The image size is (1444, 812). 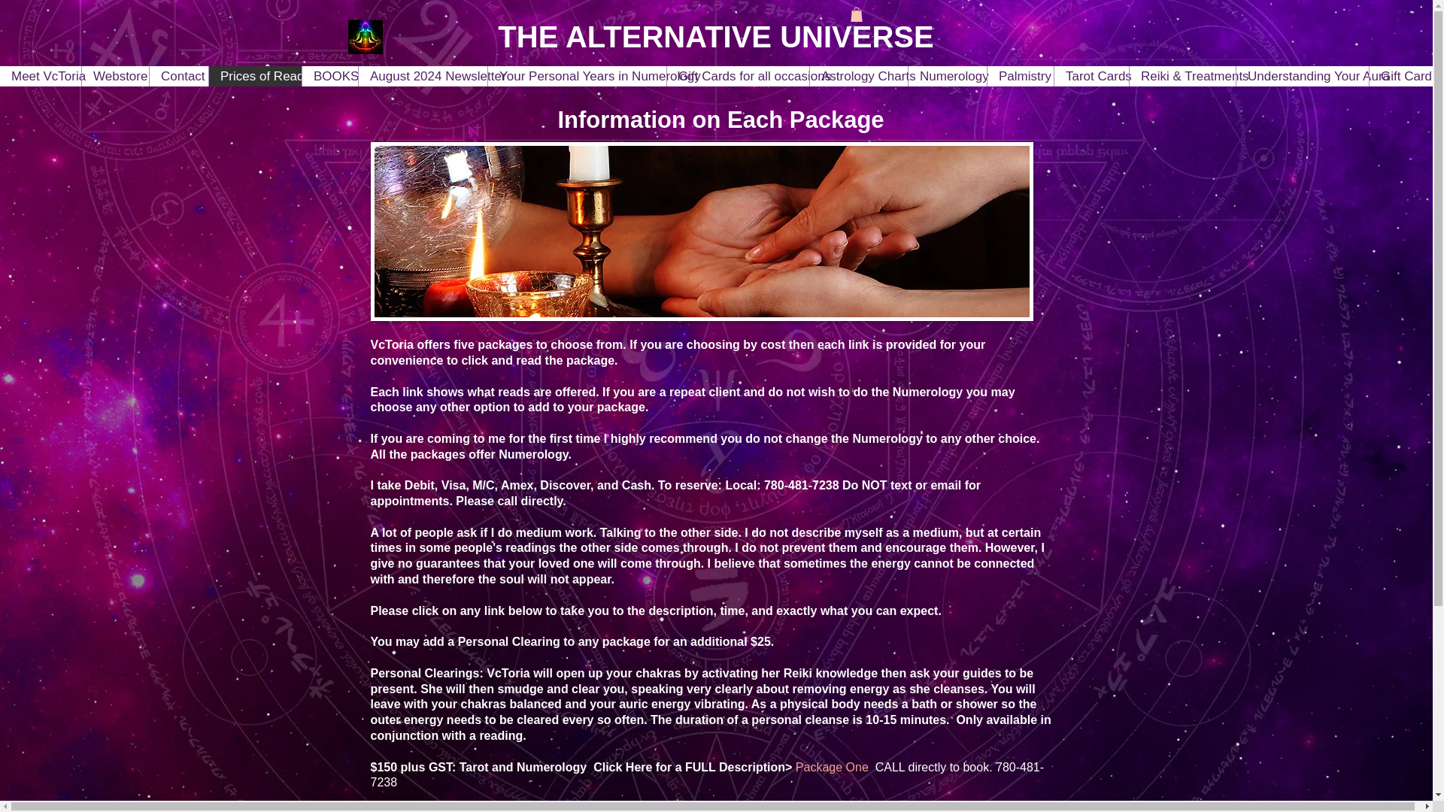 What do you see at coordinates (177, 75) in the screenshot?
I see `Contact` at bounding box center [177, 75].